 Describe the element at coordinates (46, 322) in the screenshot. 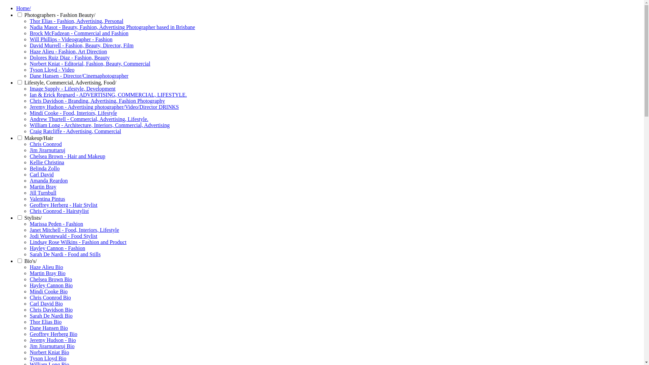

I see `Thor Elias Bio` at that location.